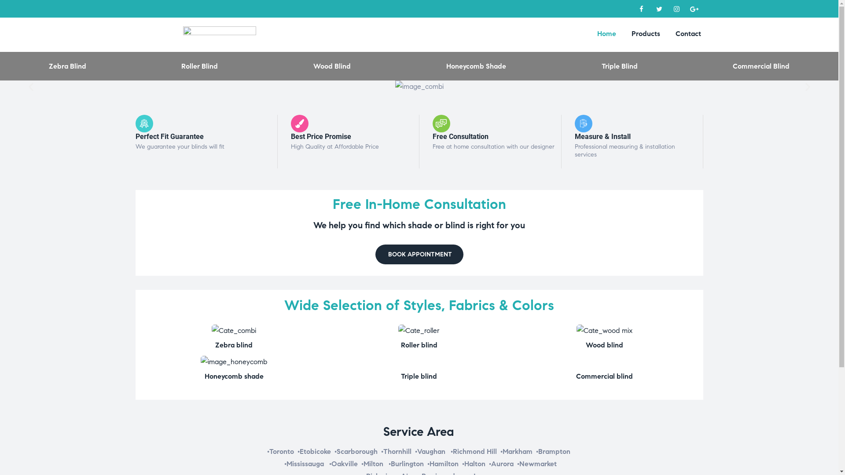 Image resolution: width=845 pixels, height=475 pixels. What do you see at coordinates (460, 136) in the screenshot?
I see `Free Consultation` at bounding box center [460, 136].